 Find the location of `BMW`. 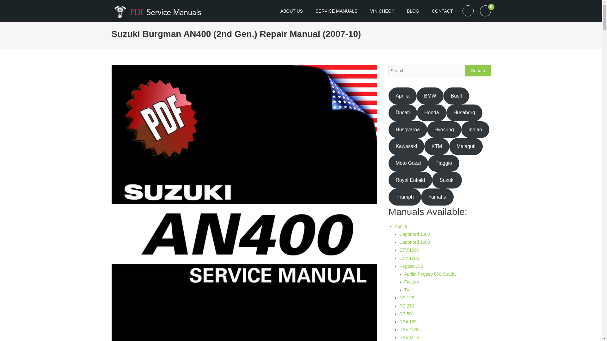

BMW is located at coordinates (430, 96).